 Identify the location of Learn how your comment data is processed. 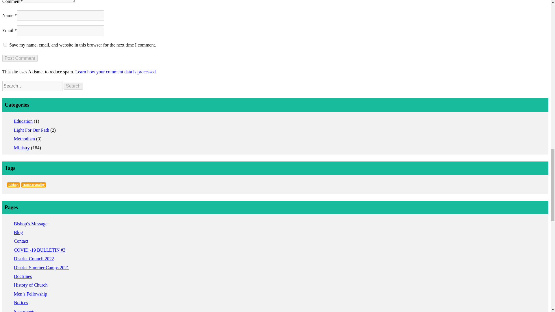
(115, 72).